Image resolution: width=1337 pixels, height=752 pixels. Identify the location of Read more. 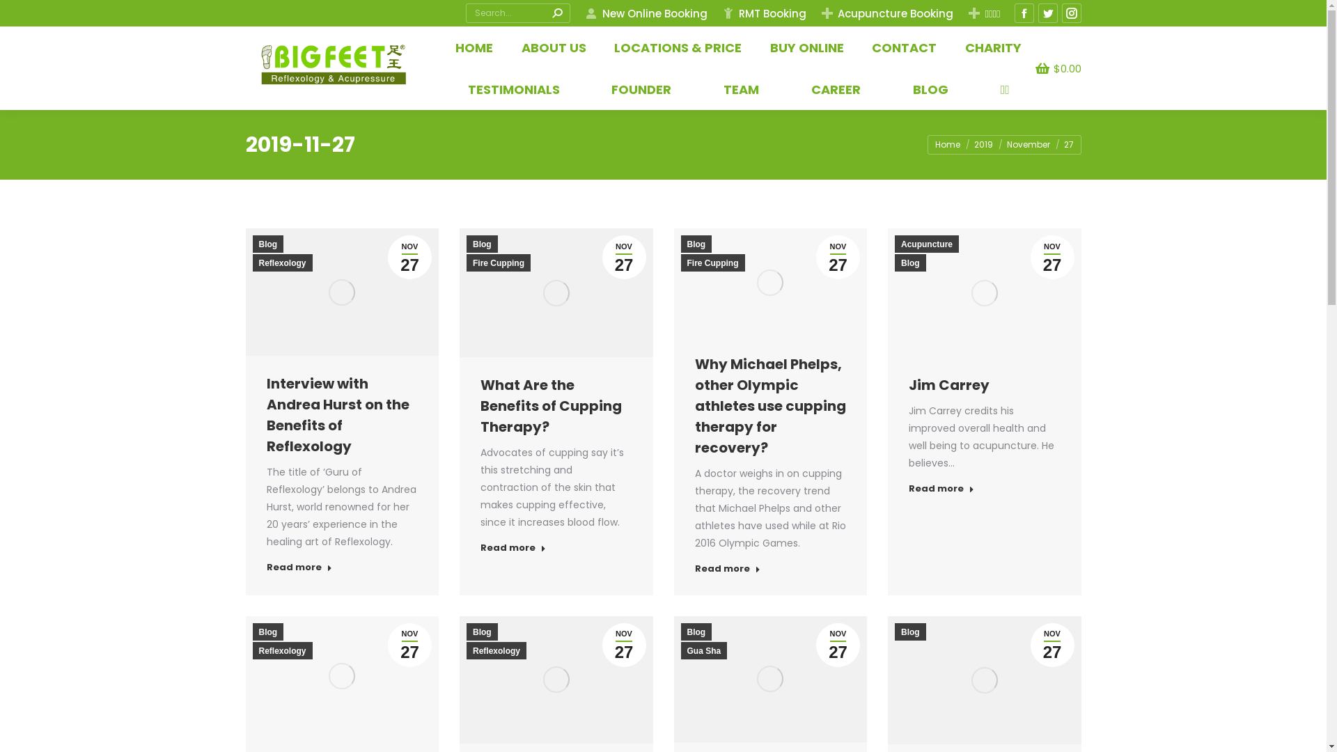
(728, 571).